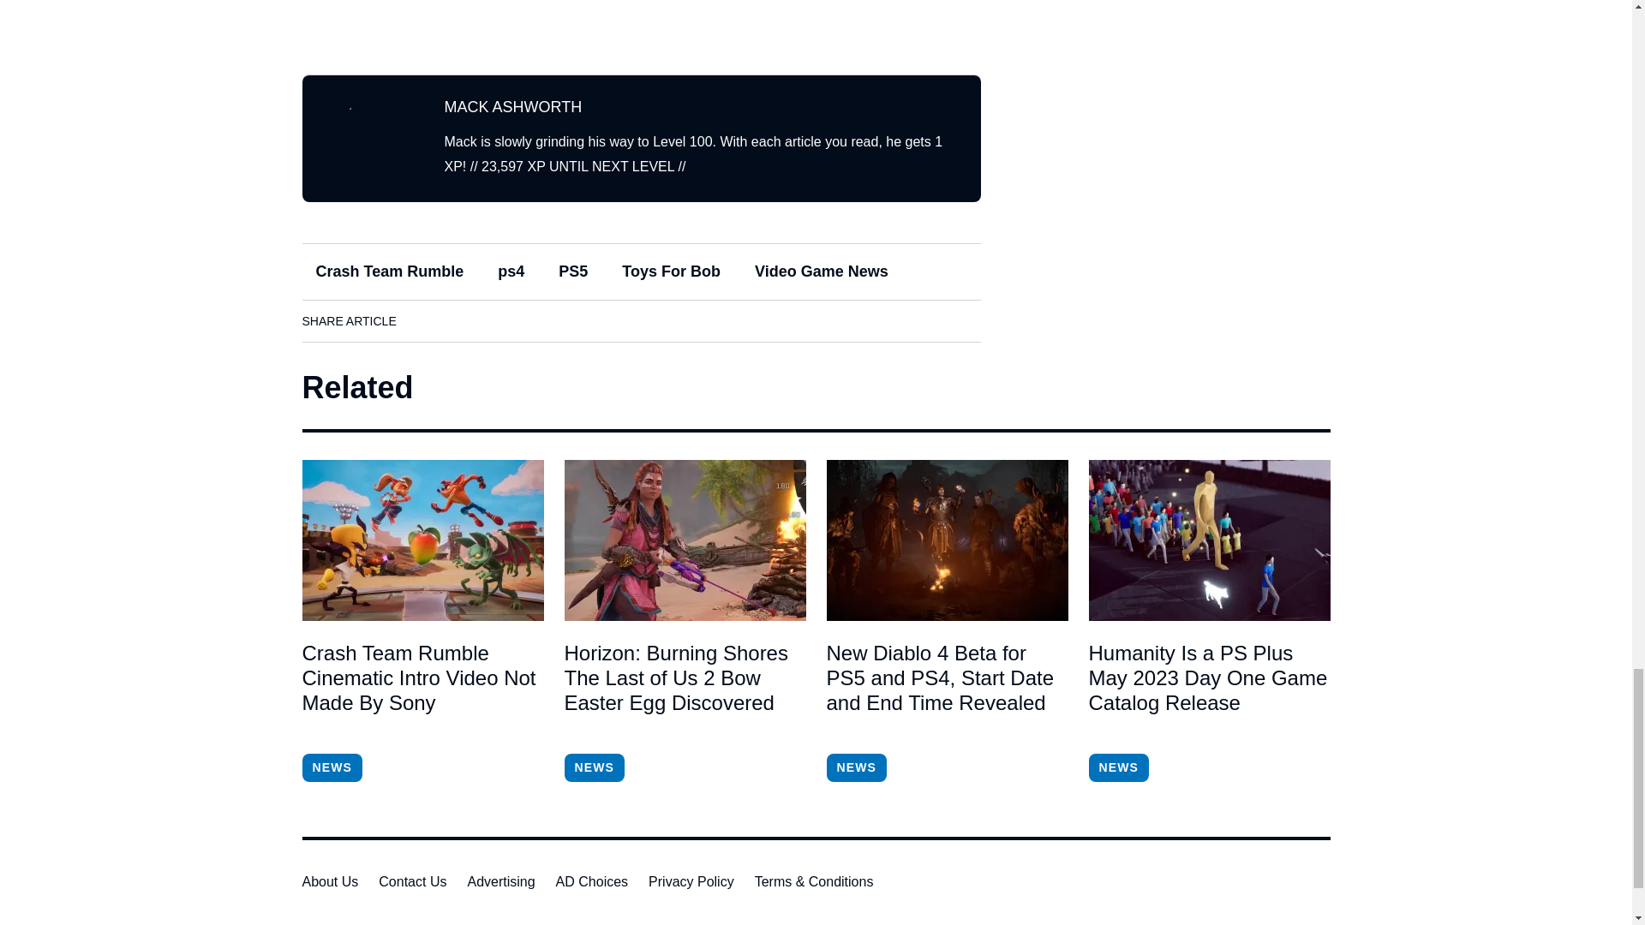 The width and height of the screenshot is (1645, 925). I want to click on Crash Team Rumble, so click(389, 271).